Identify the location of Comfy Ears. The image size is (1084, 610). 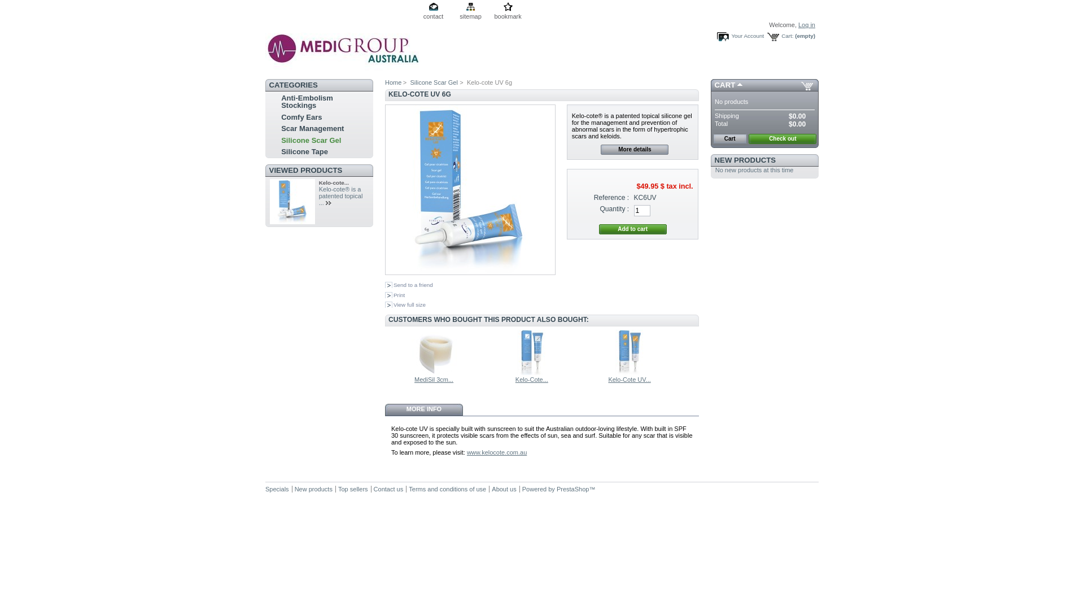
(301, 117).